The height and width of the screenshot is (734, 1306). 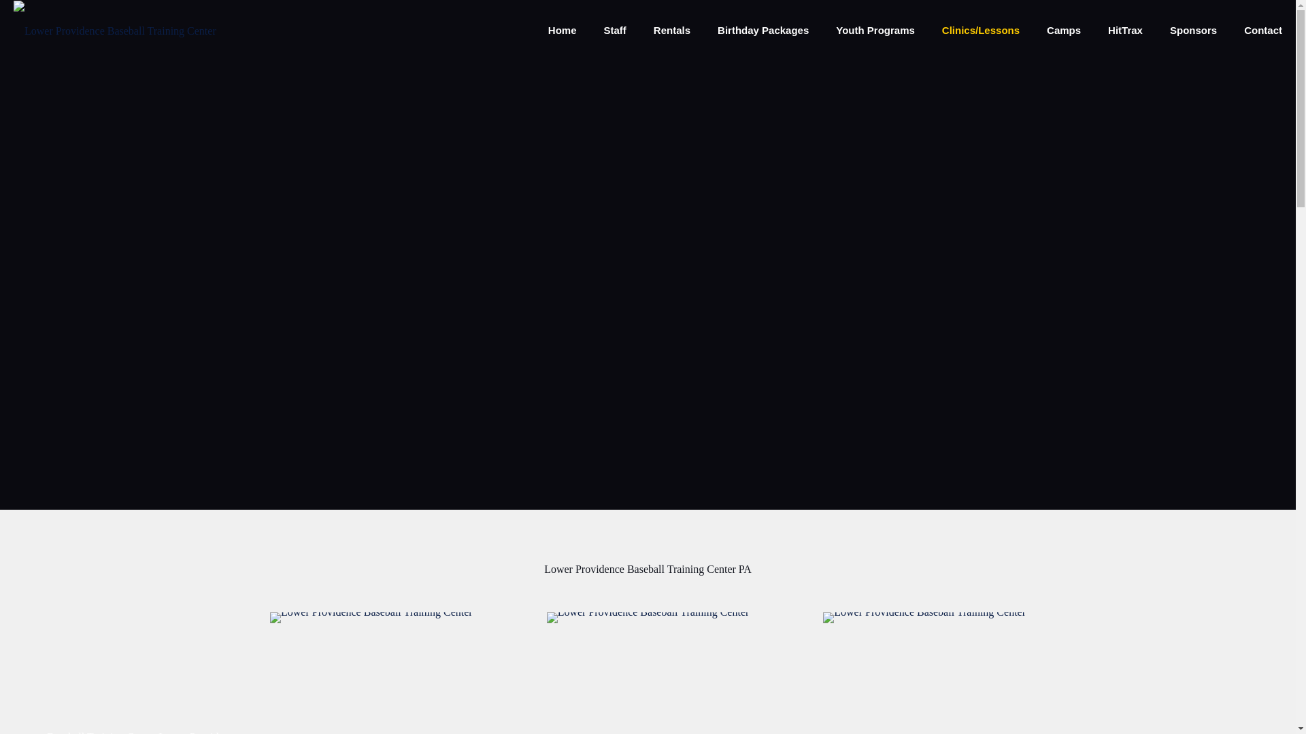 What do you see at coordinates (875, 30) in the screenshot?
I see `Youth Programs` at bounding box center [875, 30].